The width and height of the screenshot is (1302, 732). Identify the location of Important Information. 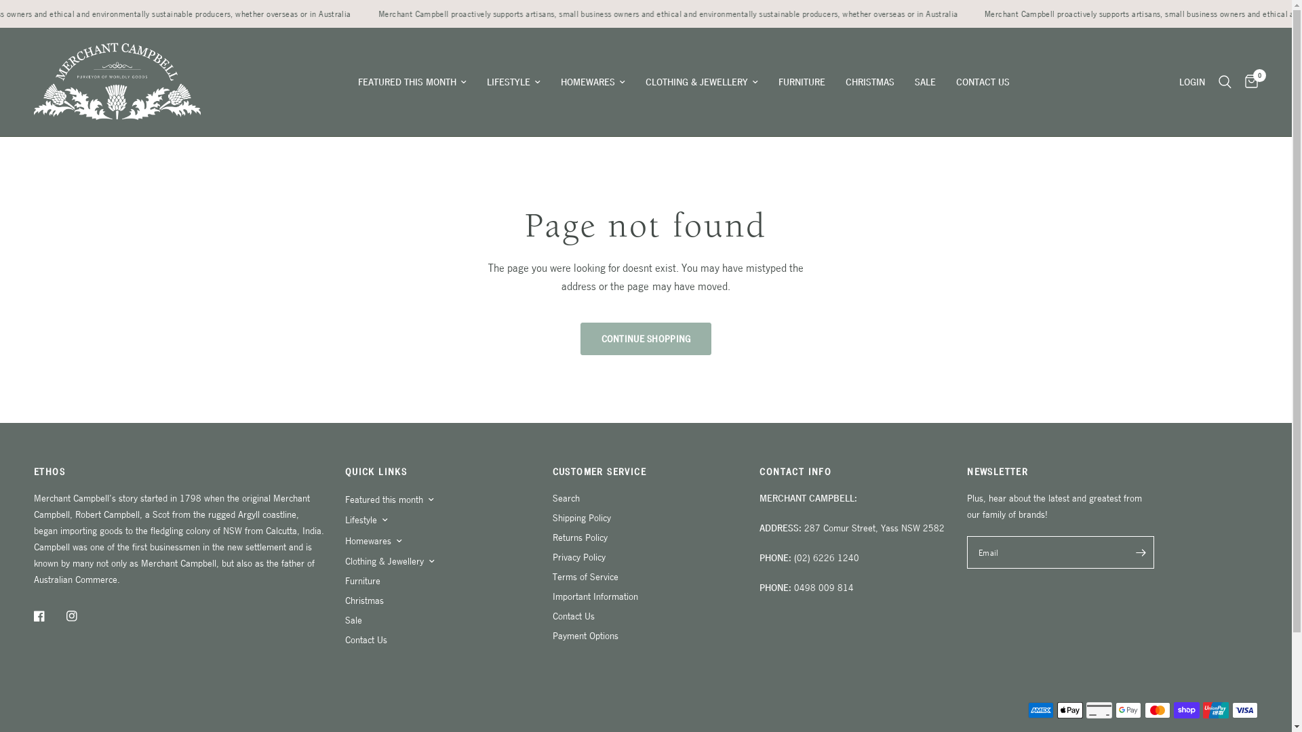
(595, 596).